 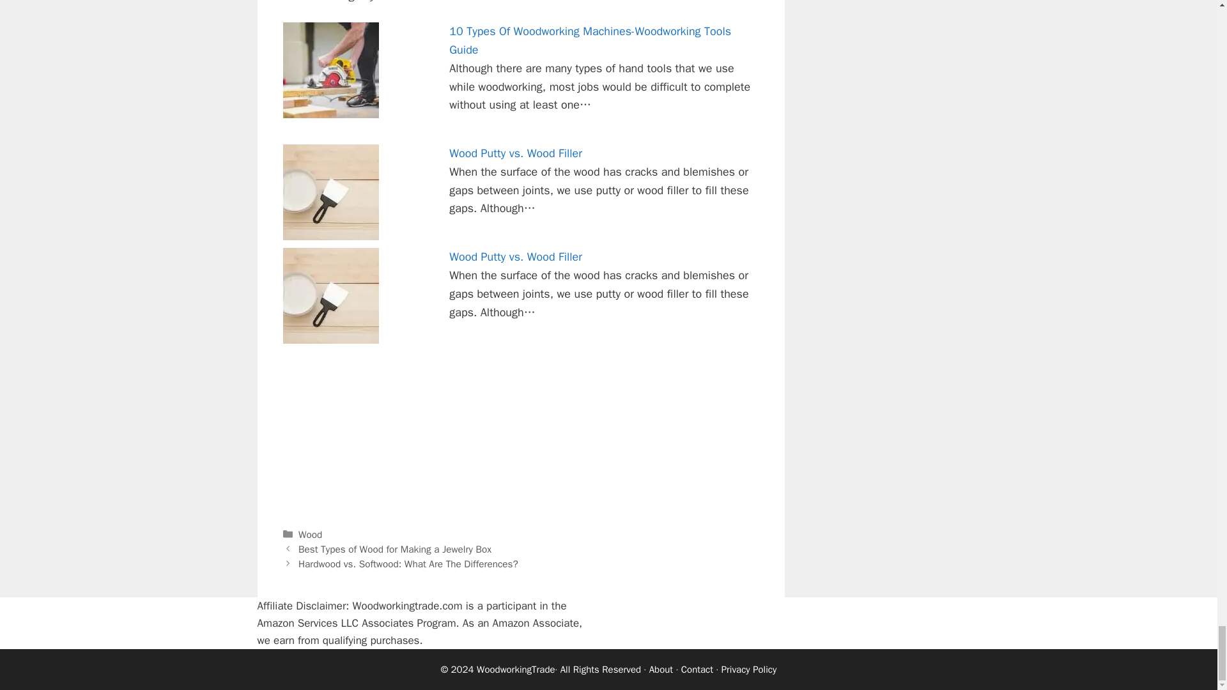 What do you see at coordinates (590, 40) in the screenshot?
I see `10 Types Of Woodworking Machines-Woodworking Tools Guide` at bounding box center [590, 40].